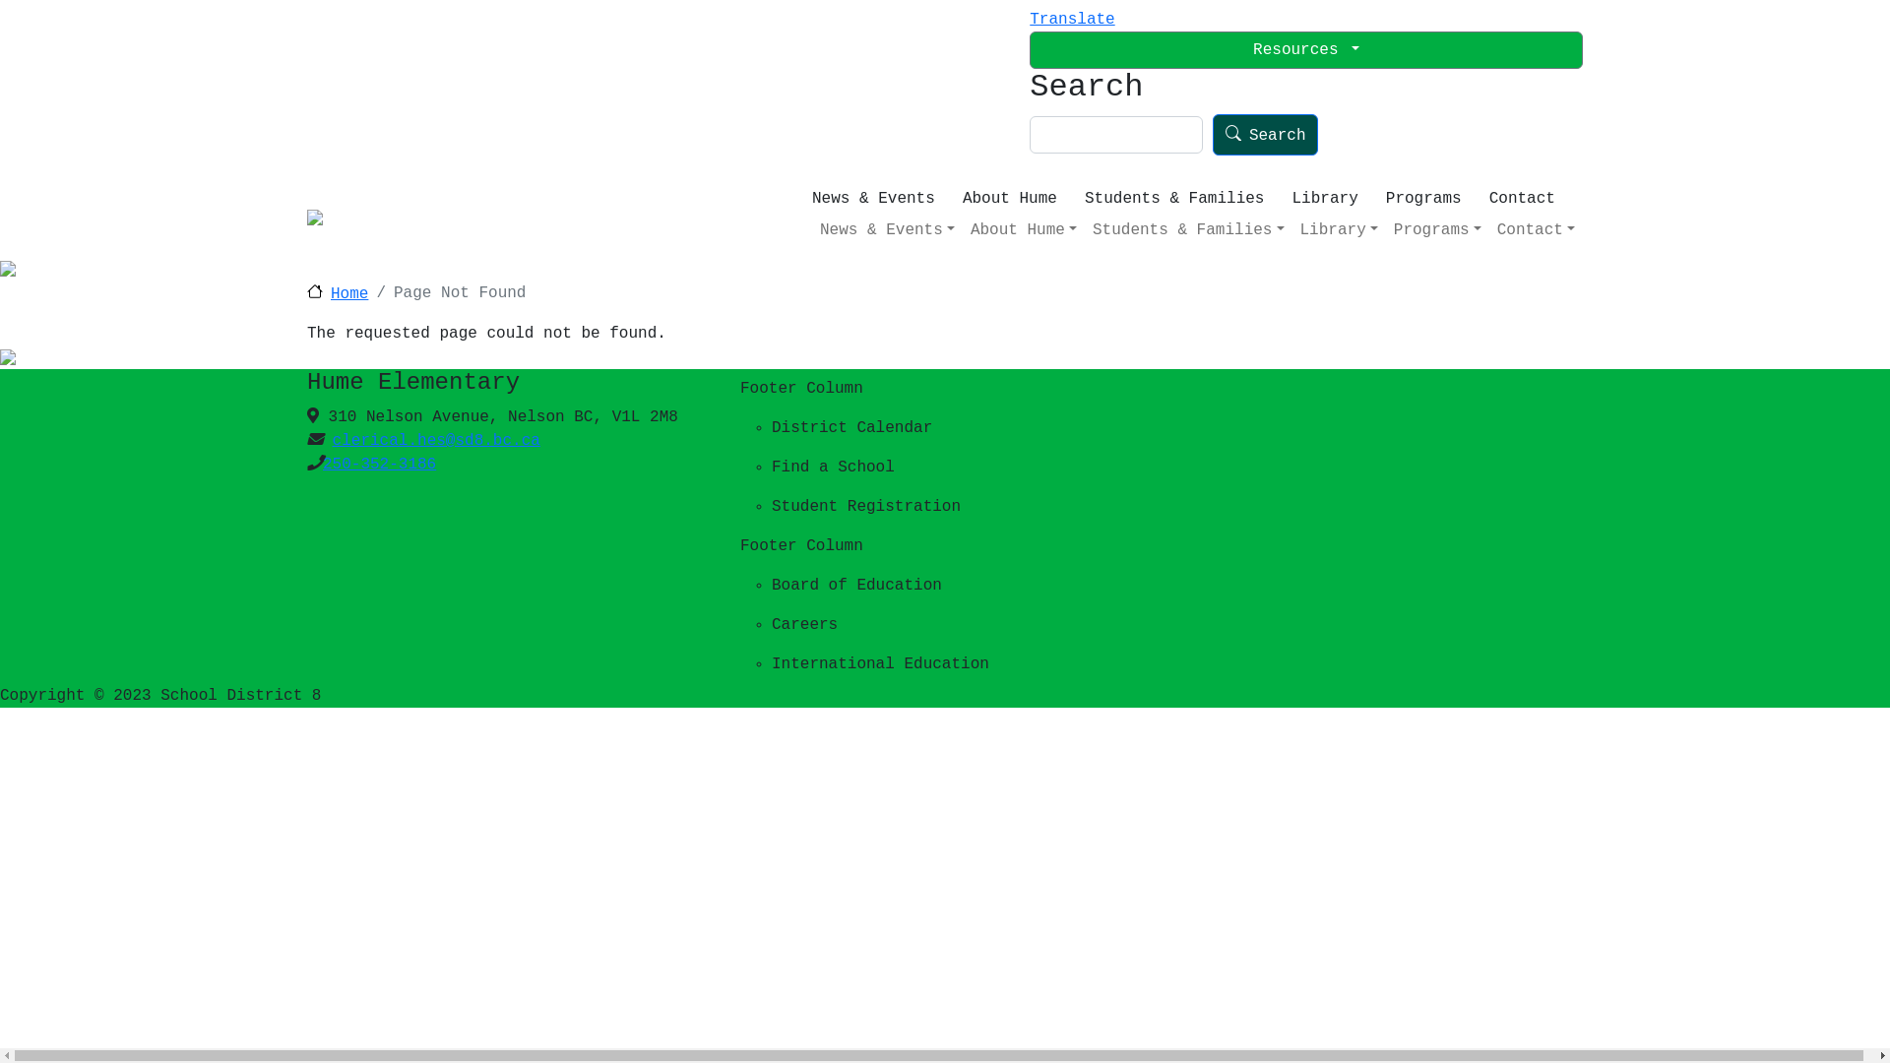 The image size is (1890, 1063). Describe the element at coordinates (1015, 428) in the screenshot. I see `District Calendar` at that location.